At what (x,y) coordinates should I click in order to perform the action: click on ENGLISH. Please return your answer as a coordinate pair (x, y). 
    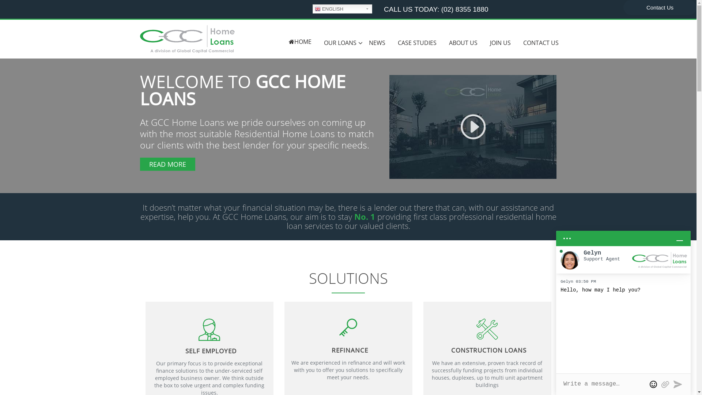
    Looking at the image, I should click on (342, 9).